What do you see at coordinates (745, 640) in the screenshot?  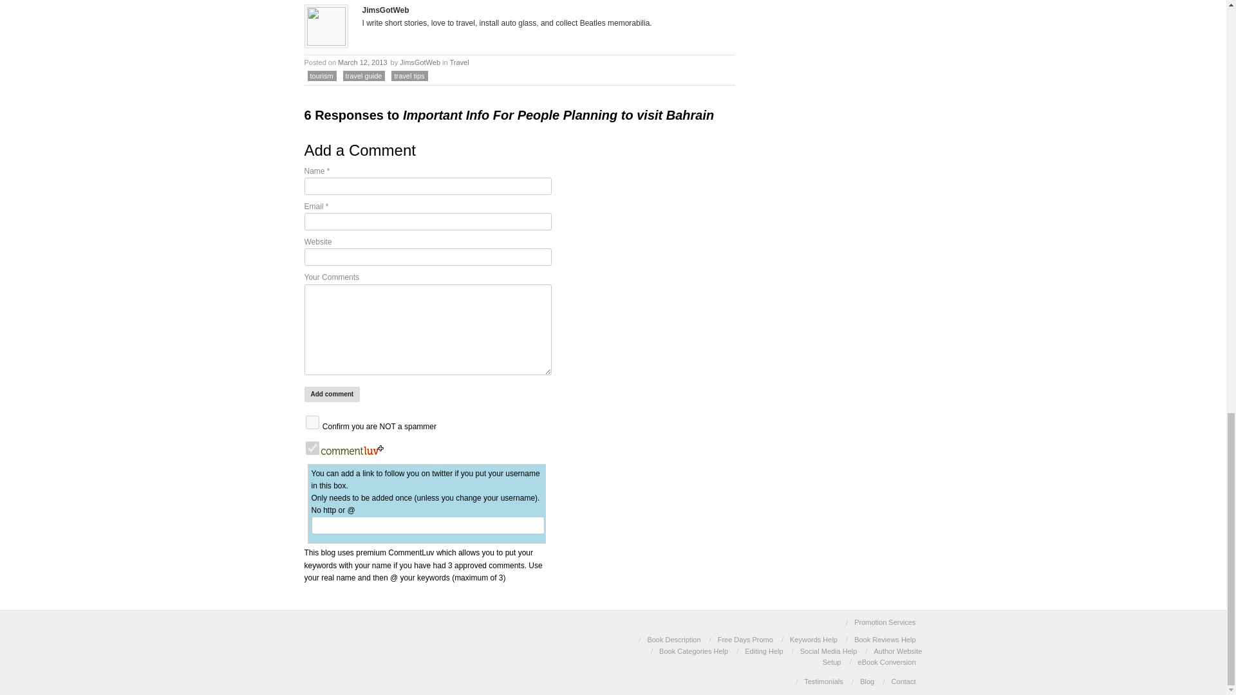 I see `Free Days Promo` at bounding box center [745, 640].